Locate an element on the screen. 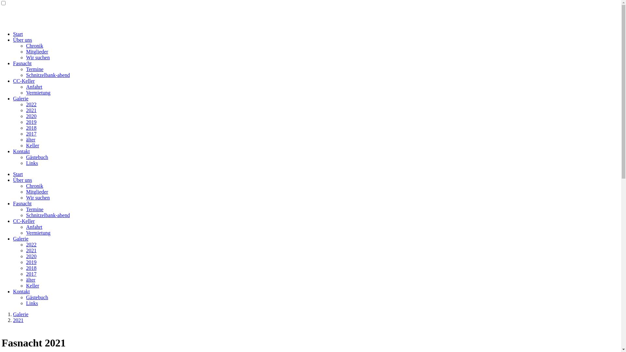  2021 is located at coordinates (31, 250).